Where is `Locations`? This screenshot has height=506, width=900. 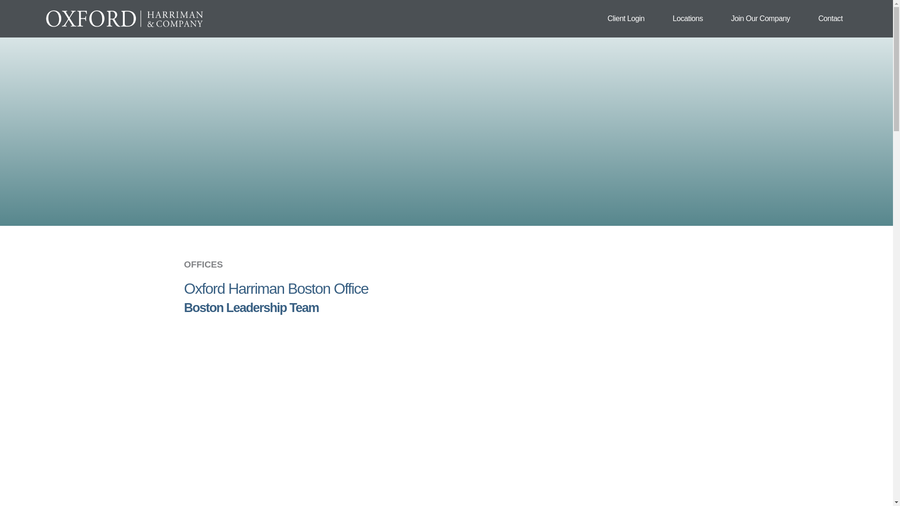
Locations is located at coordinates (687, 19).